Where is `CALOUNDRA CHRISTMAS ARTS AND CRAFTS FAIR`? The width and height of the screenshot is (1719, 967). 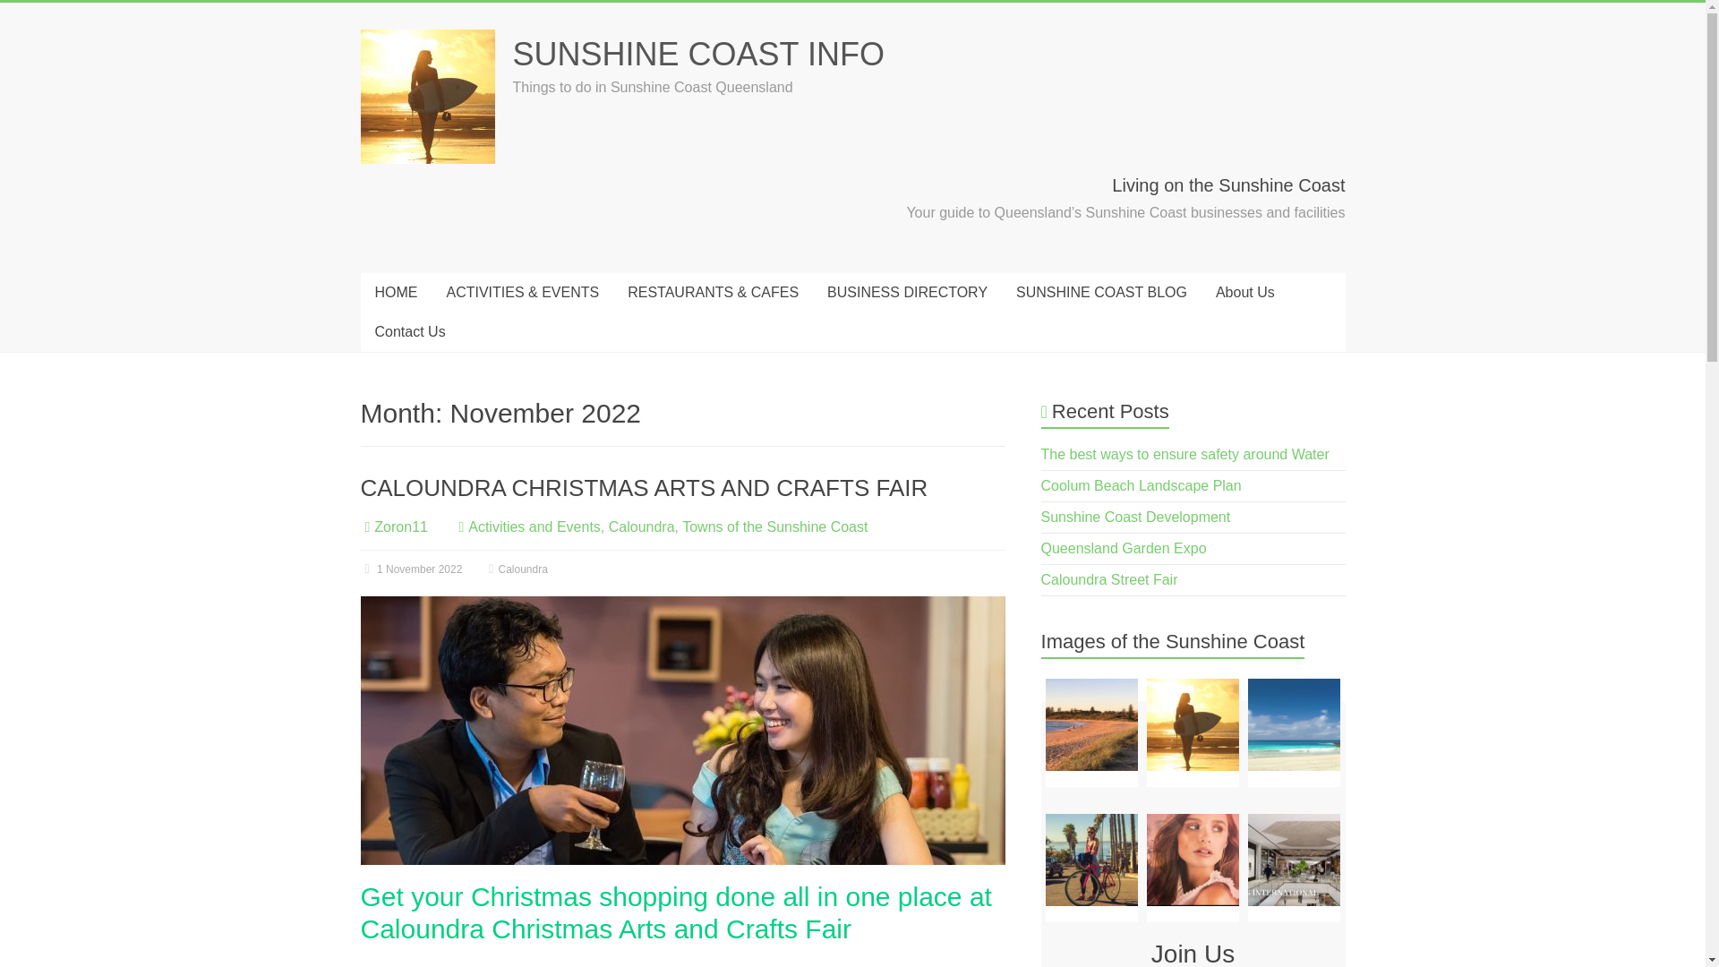 CALOUNDRA CHRISTMAS ARTS AND CRAFTS FAIR is located at coordinates (681, 604).